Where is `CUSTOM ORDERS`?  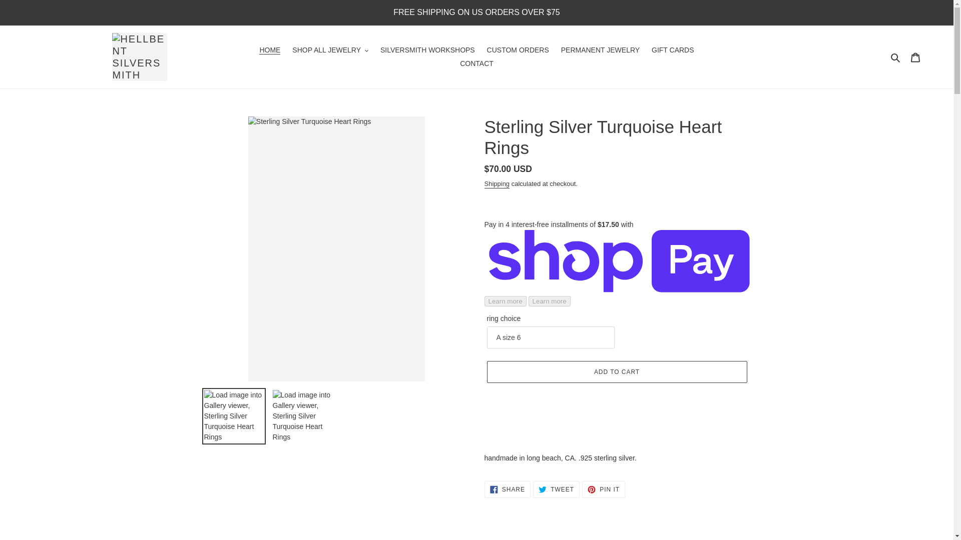 CUSTOM ORDERS is located at coordinates (518, 50).